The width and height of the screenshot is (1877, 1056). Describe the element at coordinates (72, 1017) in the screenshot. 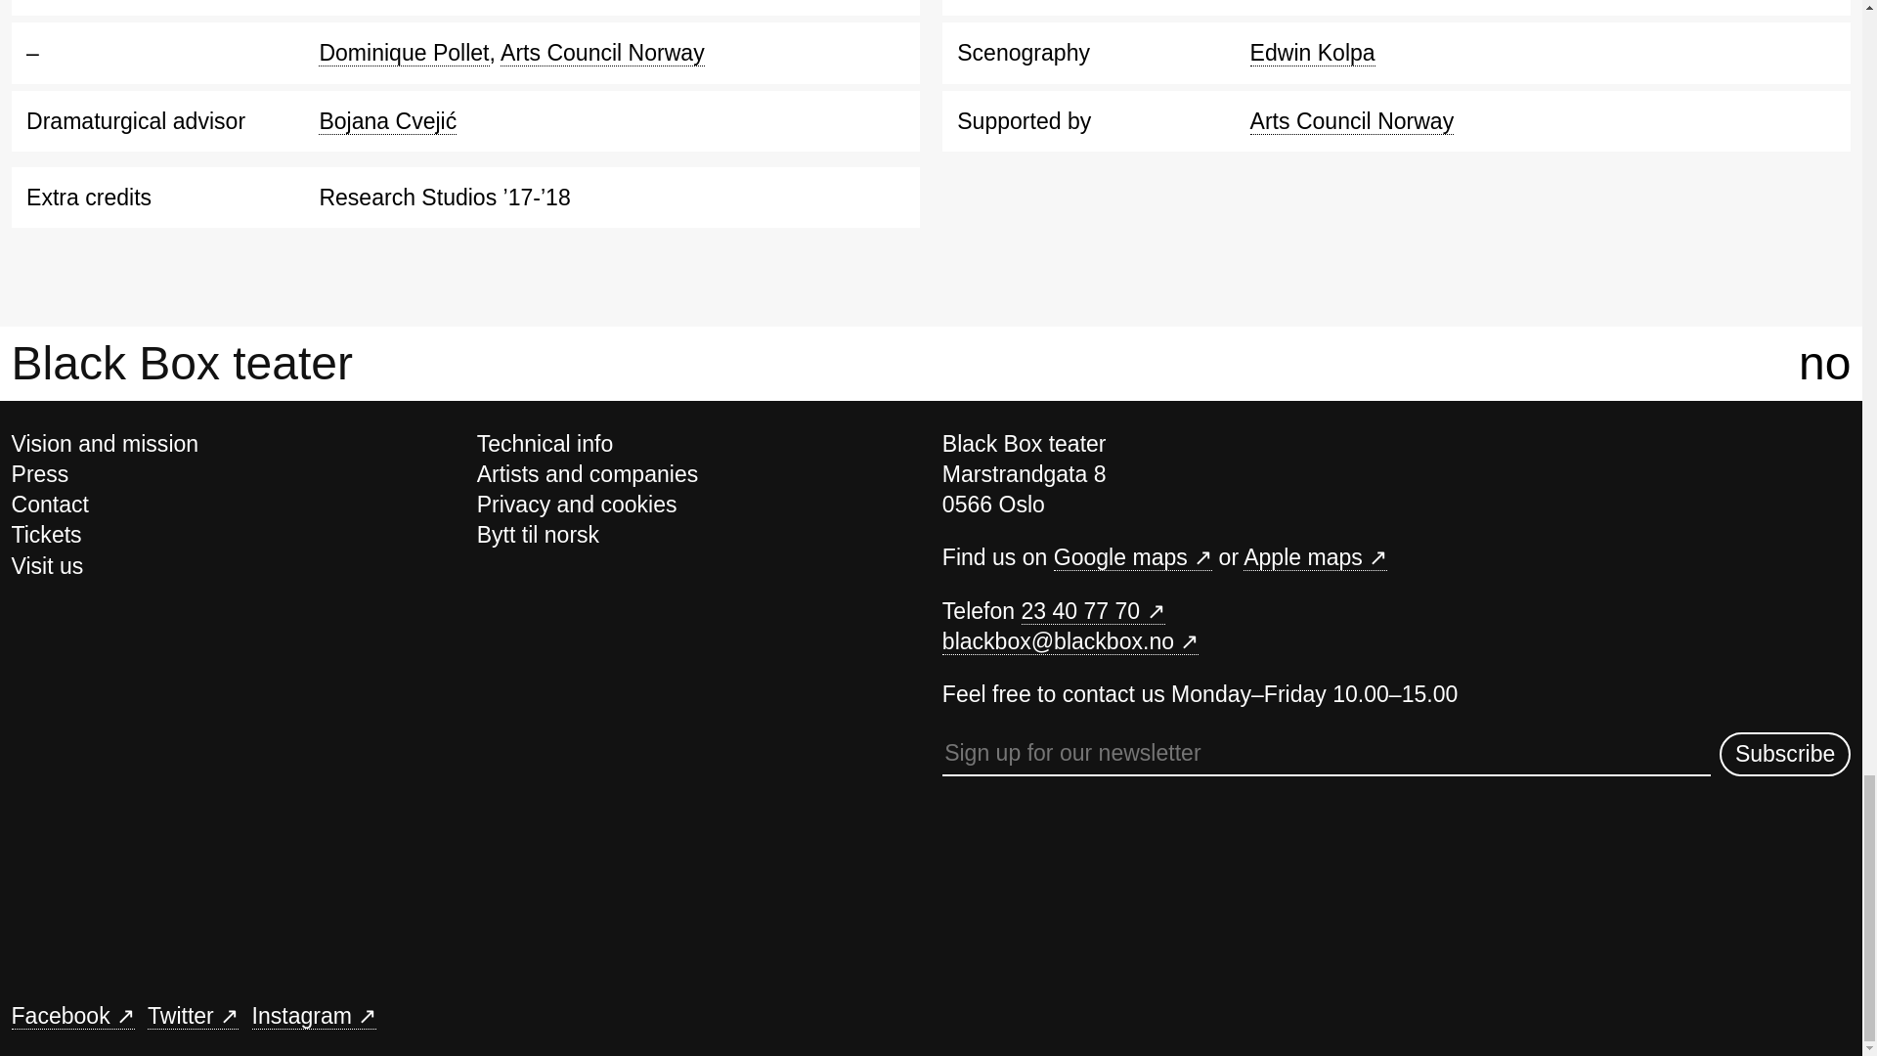

I see `: null` at that location.